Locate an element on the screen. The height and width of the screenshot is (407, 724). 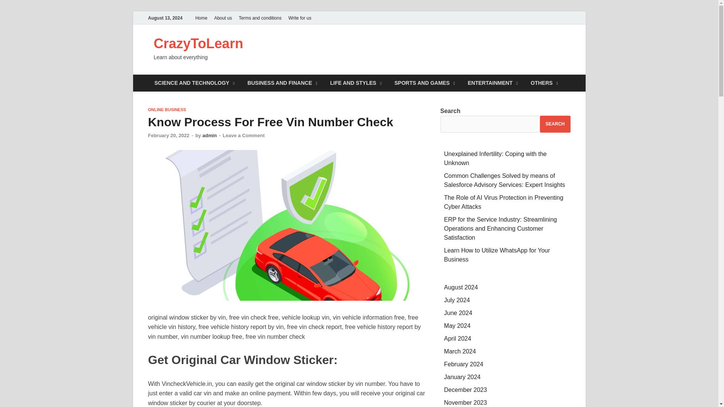
About us is located at coordinates (223, 18).